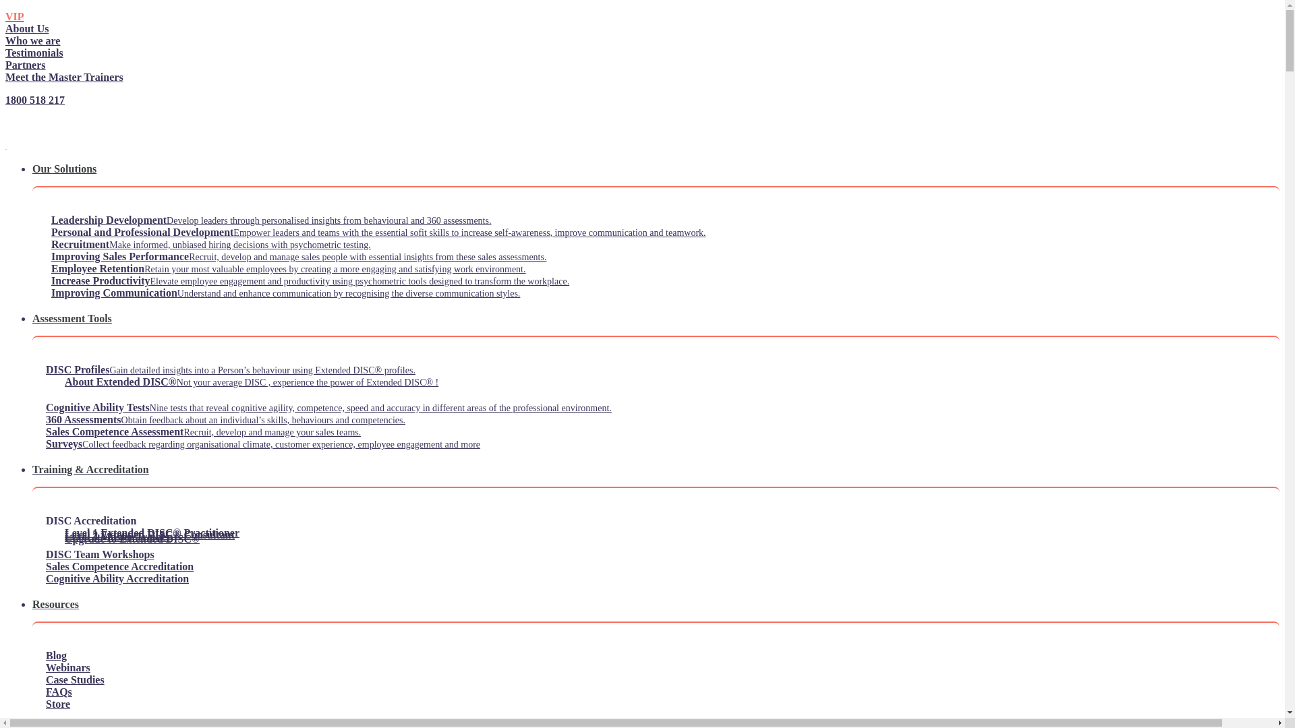 Image resolution: width=1295 pixels, height=728 pixels. What do you see at coordinates (38, 40) in the screenshot?
I see `Who we are` at bounding box center [38, 40].